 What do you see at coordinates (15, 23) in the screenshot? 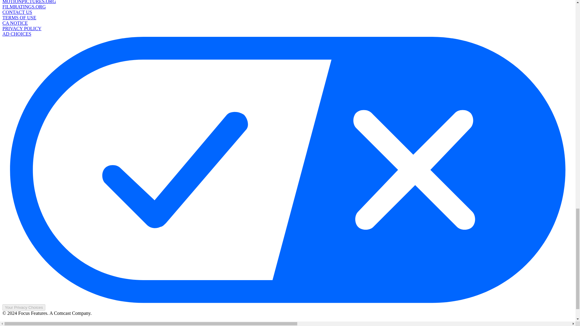
I see `CA NOTICE` at bounding box center [15, 23].